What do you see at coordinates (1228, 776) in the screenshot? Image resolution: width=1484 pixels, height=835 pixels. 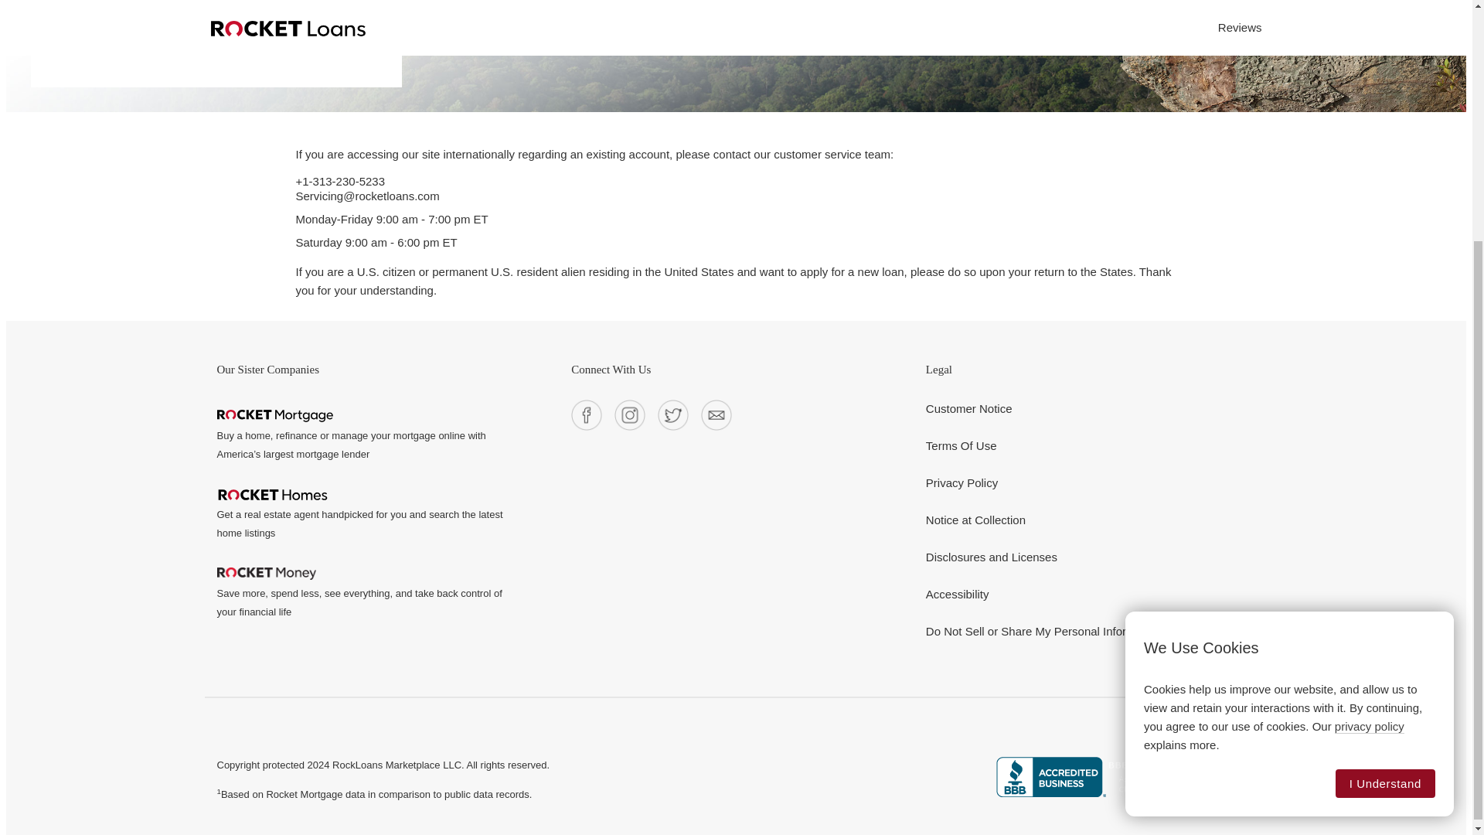 I see `Equal Housing` at bounding box center [1228, 776].